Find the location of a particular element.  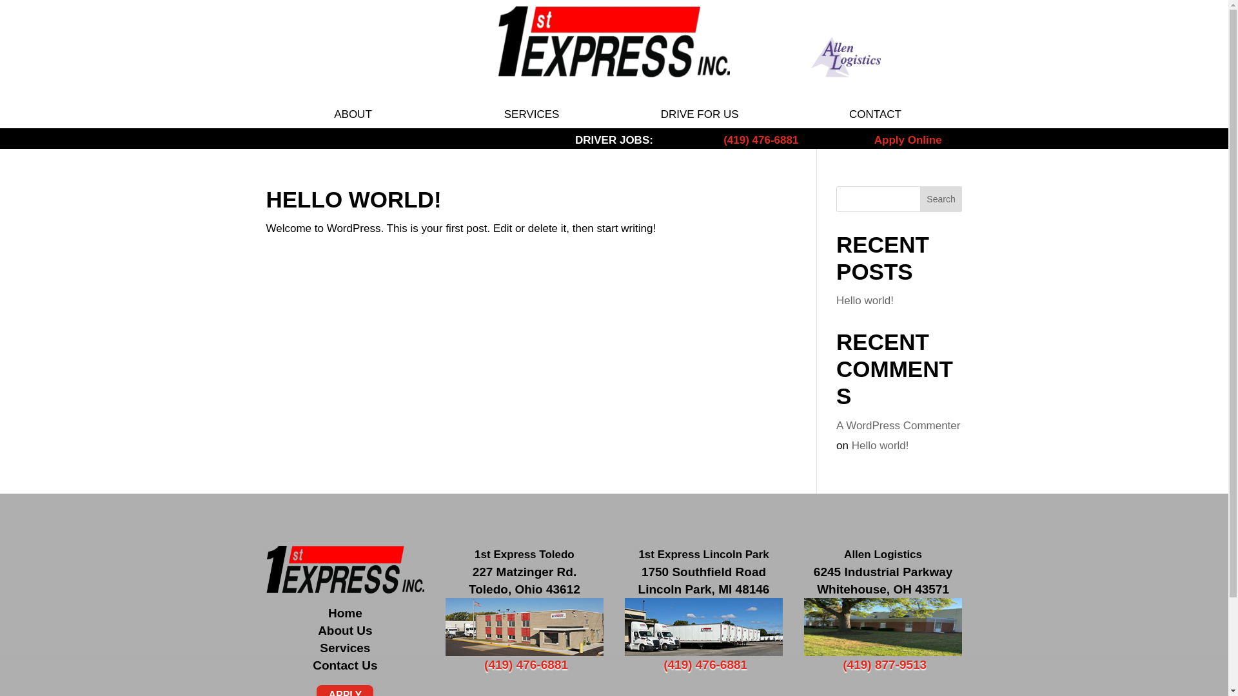

1st Express-B is located at coordinates (525, 626).